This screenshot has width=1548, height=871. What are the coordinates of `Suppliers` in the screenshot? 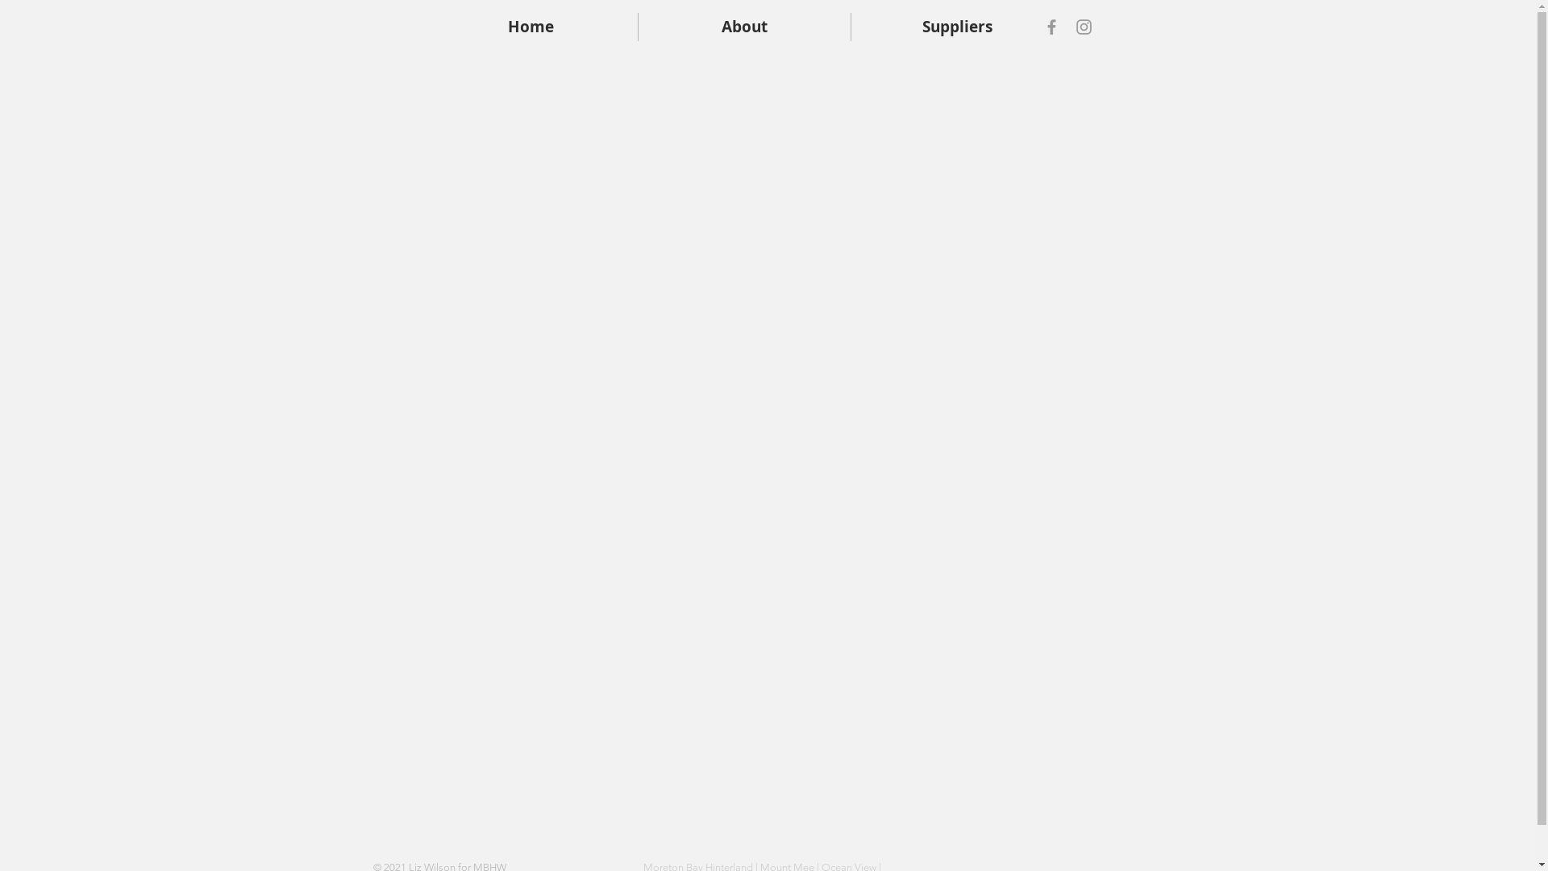 It's located at (958, 27).